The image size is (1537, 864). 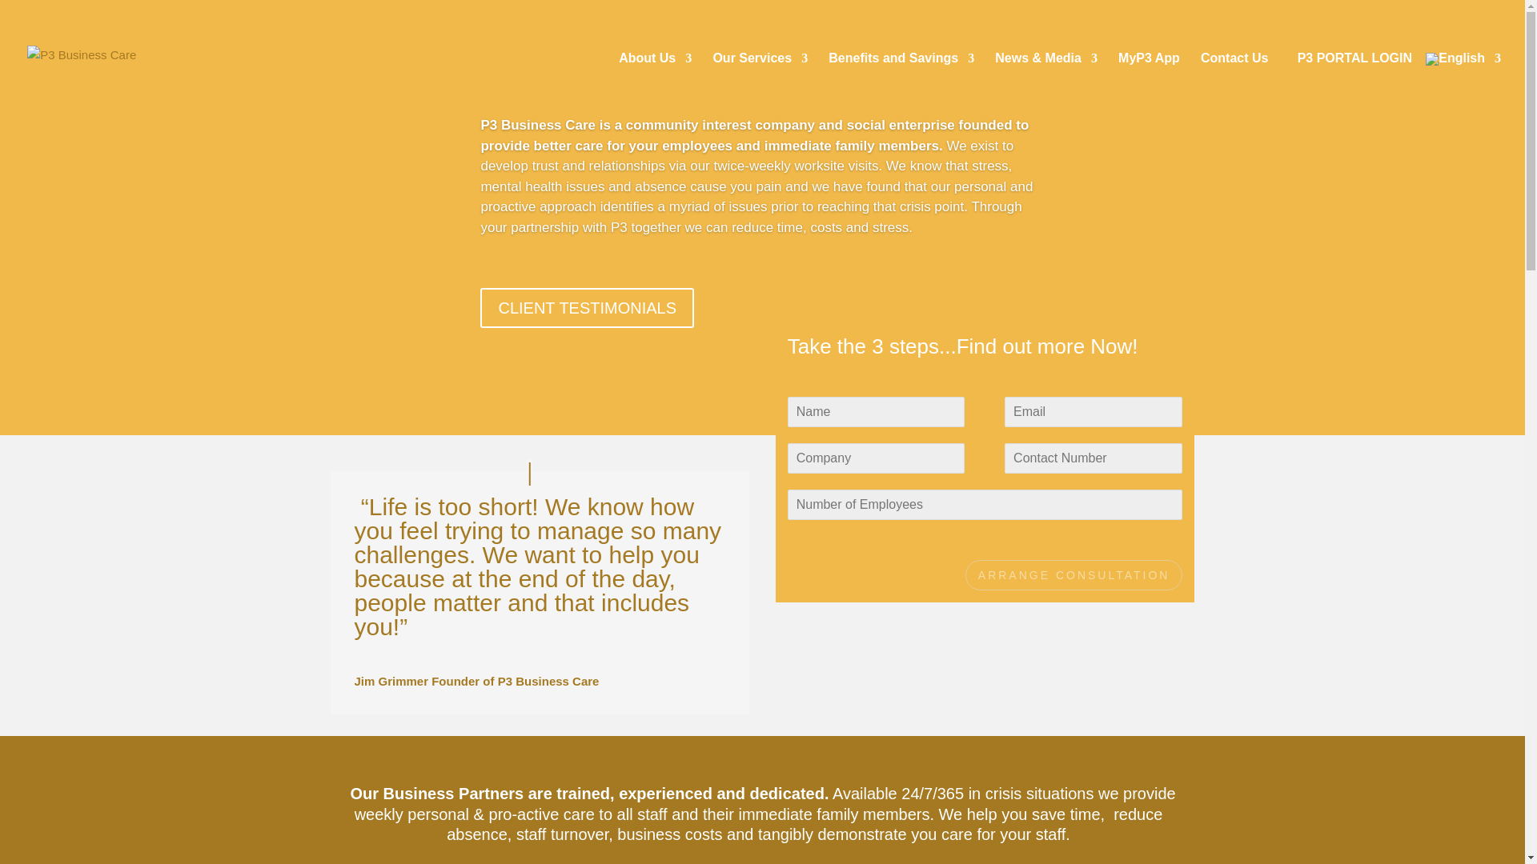 What do you see at coordinates (1354, 79) in the screenshot?
I see `P3 PORTAL LOGIN` at bounding box center [1354, 79].